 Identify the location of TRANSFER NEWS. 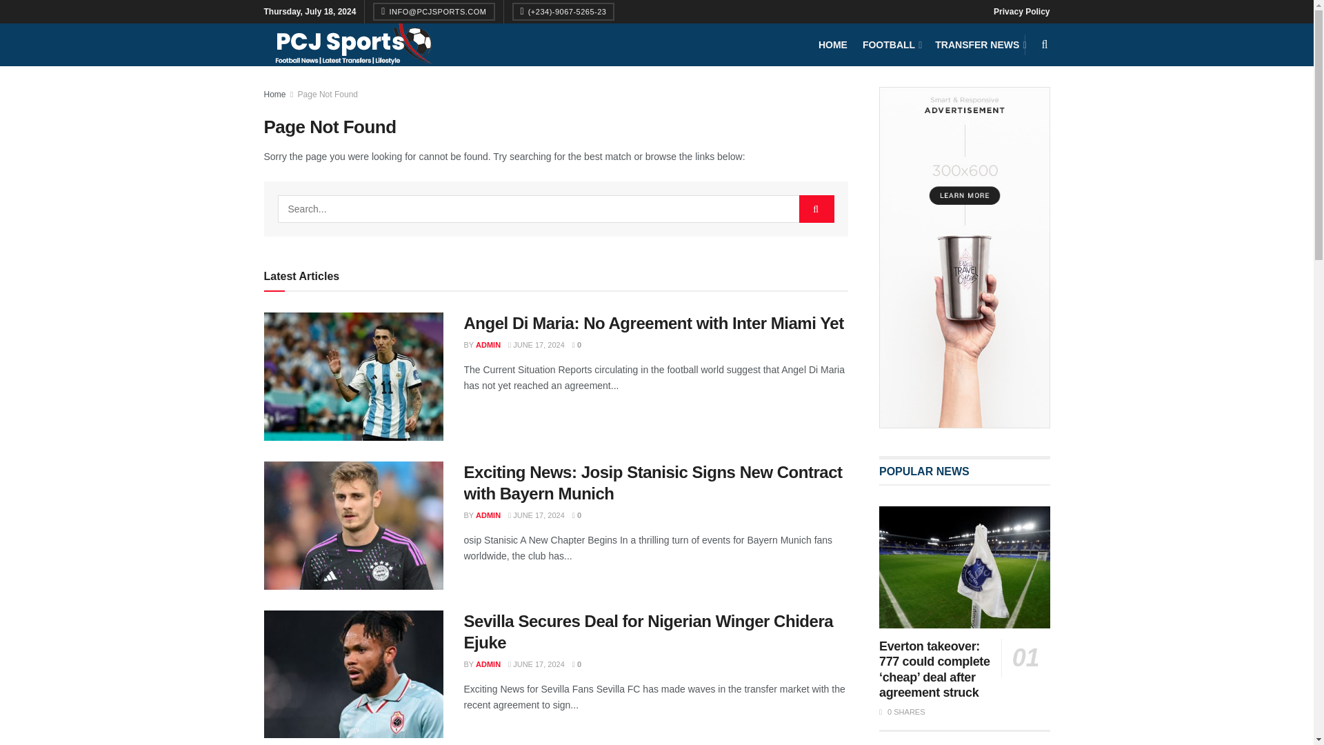
(979, 44).